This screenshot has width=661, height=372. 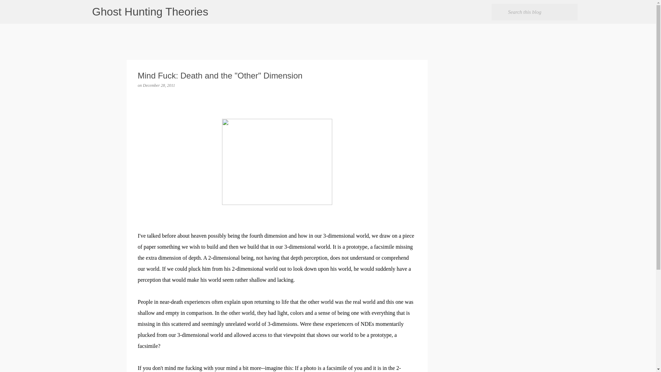 I want to click on December 28, 2011, so click(x=159, y=85).